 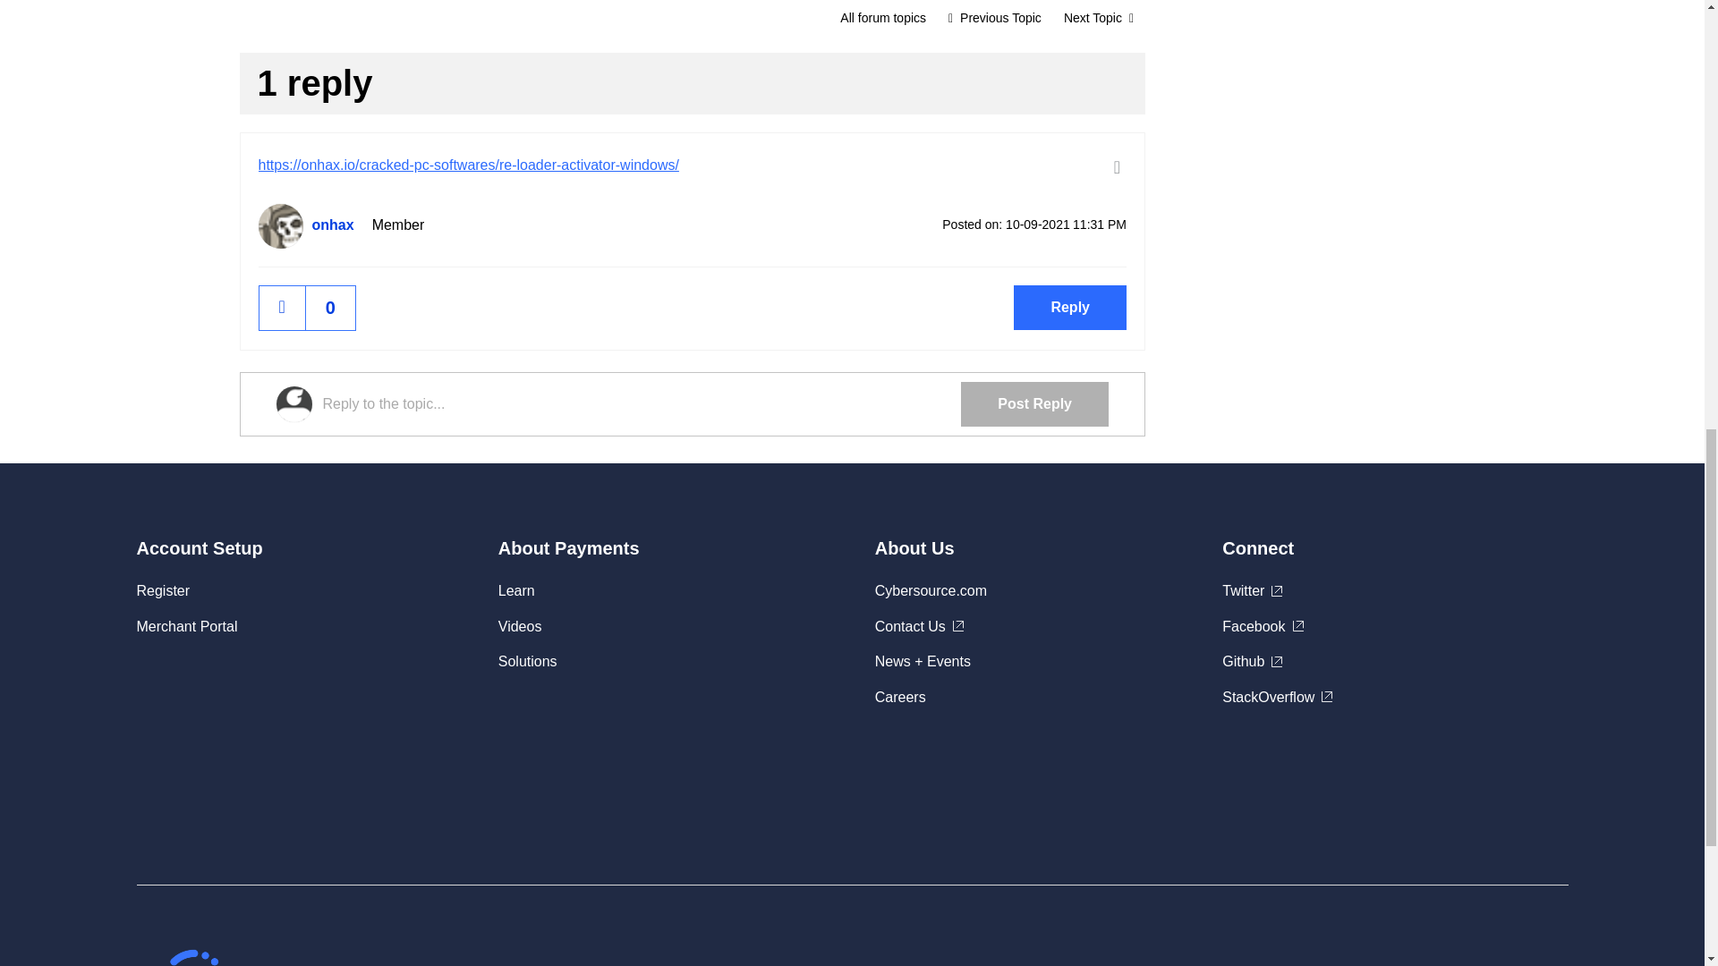 What do you see at coordinates (282, 308) in the screenshot?
I see `Click here to give kudos to this post.` at bounding box center [282, 308].